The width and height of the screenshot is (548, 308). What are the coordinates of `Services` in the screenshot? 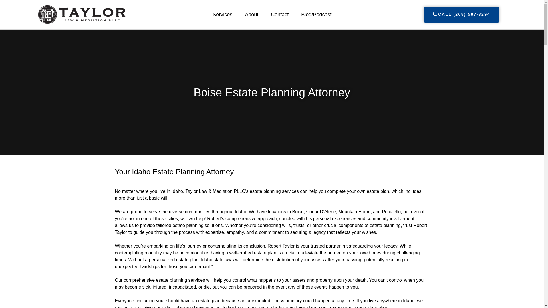 It's located at (222, 15).